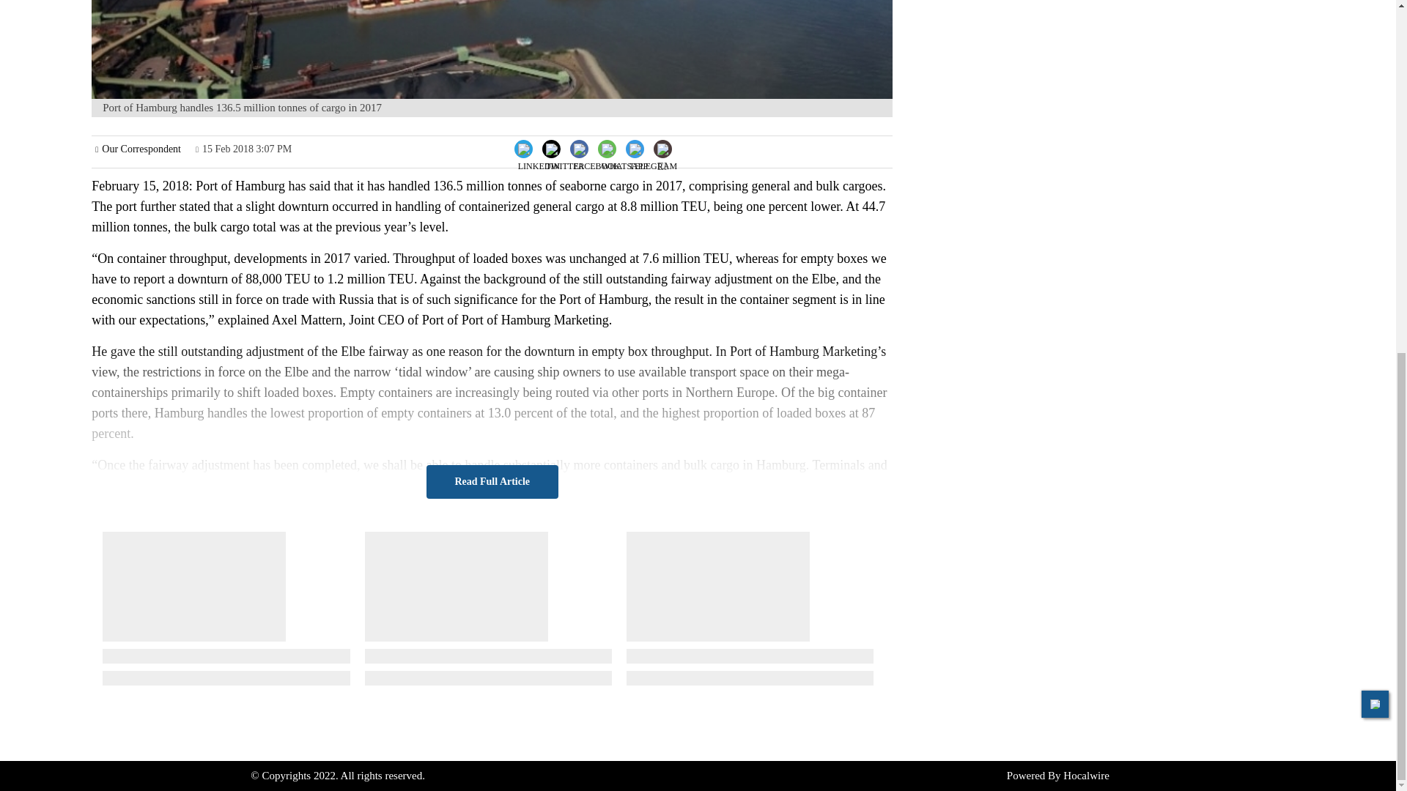 The width and height of the screenshot is (1407, 791). What do you see at coordinates (564, 147) in the screenshot?
I see `Twitter` at bounding box center [564, 147].